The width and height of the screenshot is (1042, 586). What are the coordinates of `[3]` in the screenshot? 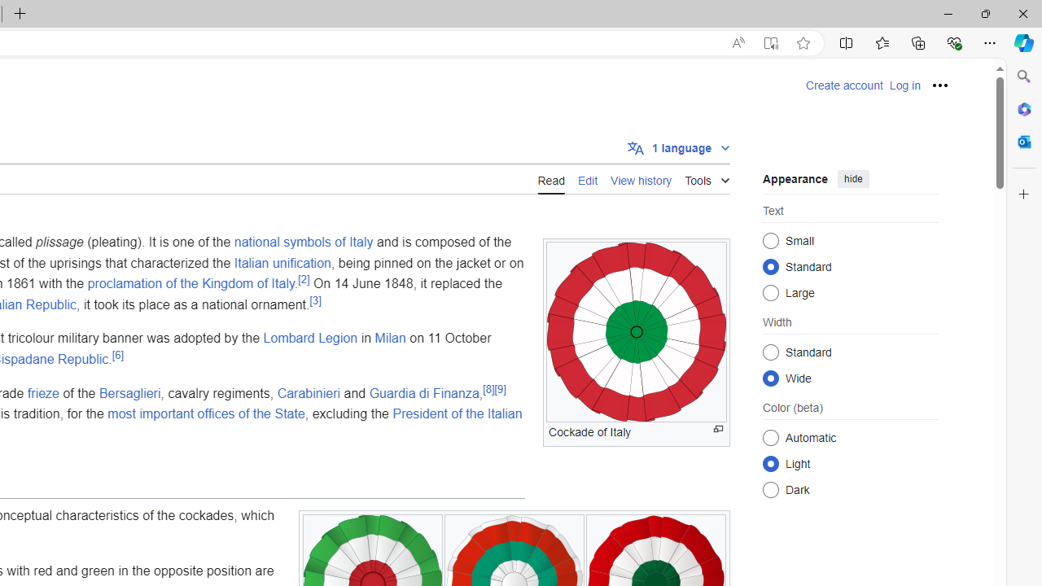 It's located at (316, 300).